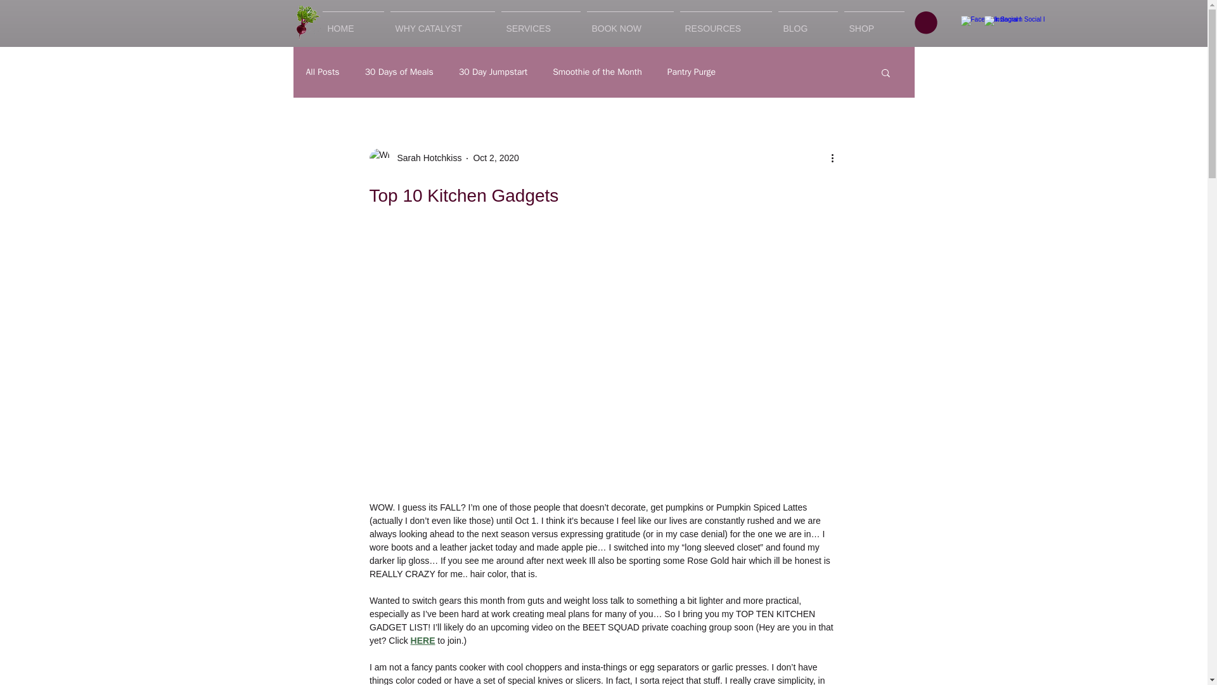  I want to click on Smoothie of the Month, so click(597, 72).